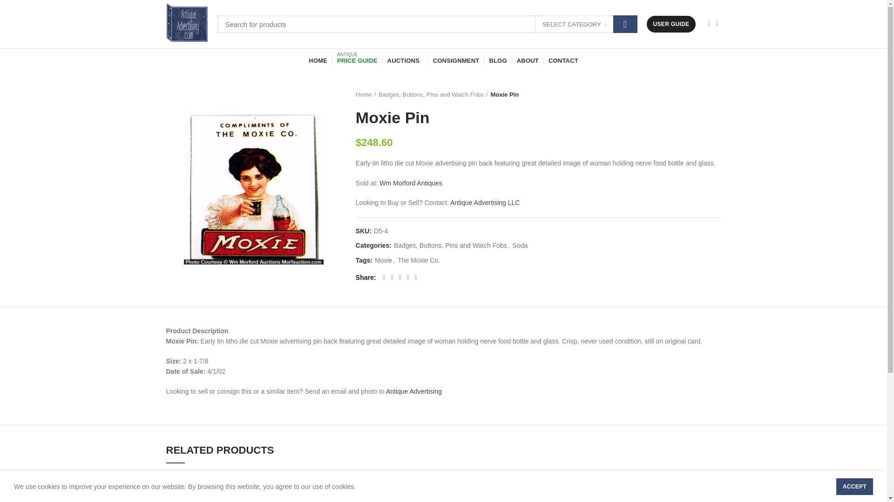 The image size is (894, 502). I want to click on SELECT CATEGORY, so click(574, 24).